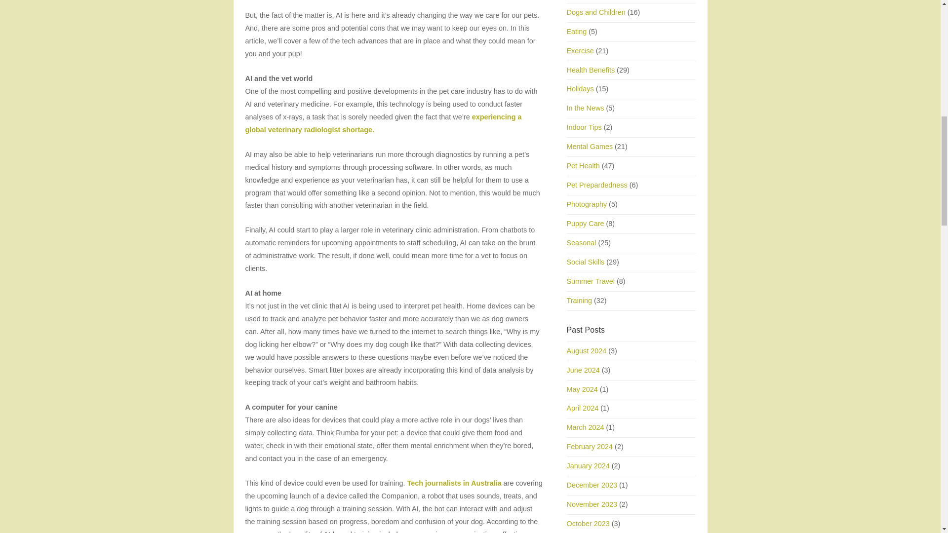 This screenshot has height=533, width=948. Describe the element at coordinates (586, 108) in the screenshot. I see `In the News` at that location.